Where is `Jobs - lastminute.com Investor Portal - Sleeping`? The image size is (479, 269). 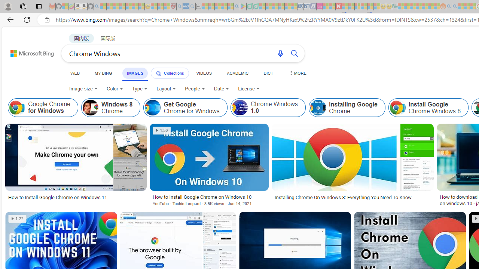 Jobs - lastminute.com Investor Portal - Sleeping is located at coordinates (320, 7).